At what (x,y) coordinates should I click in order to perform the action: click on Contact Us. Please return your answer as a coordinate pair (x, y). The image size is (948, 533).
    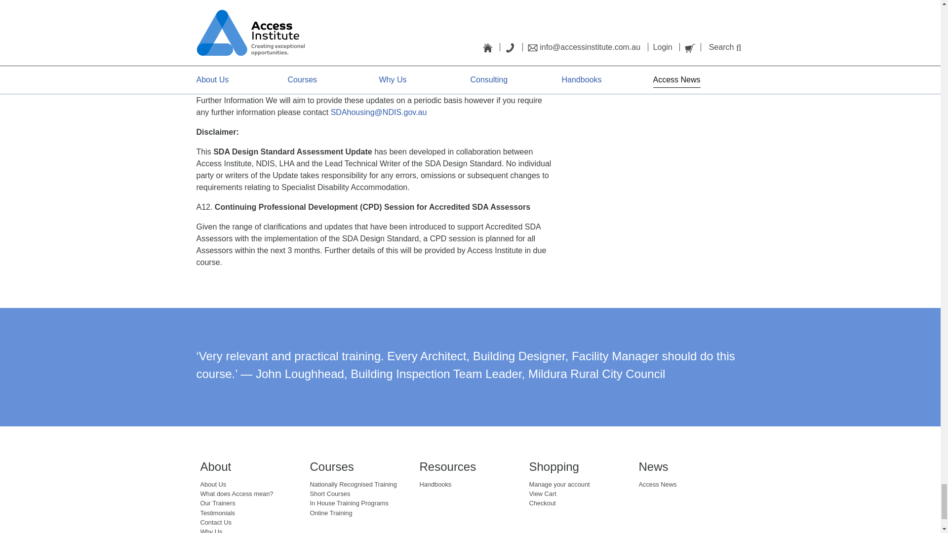
    Looking at the image, I should click on (215, 522).